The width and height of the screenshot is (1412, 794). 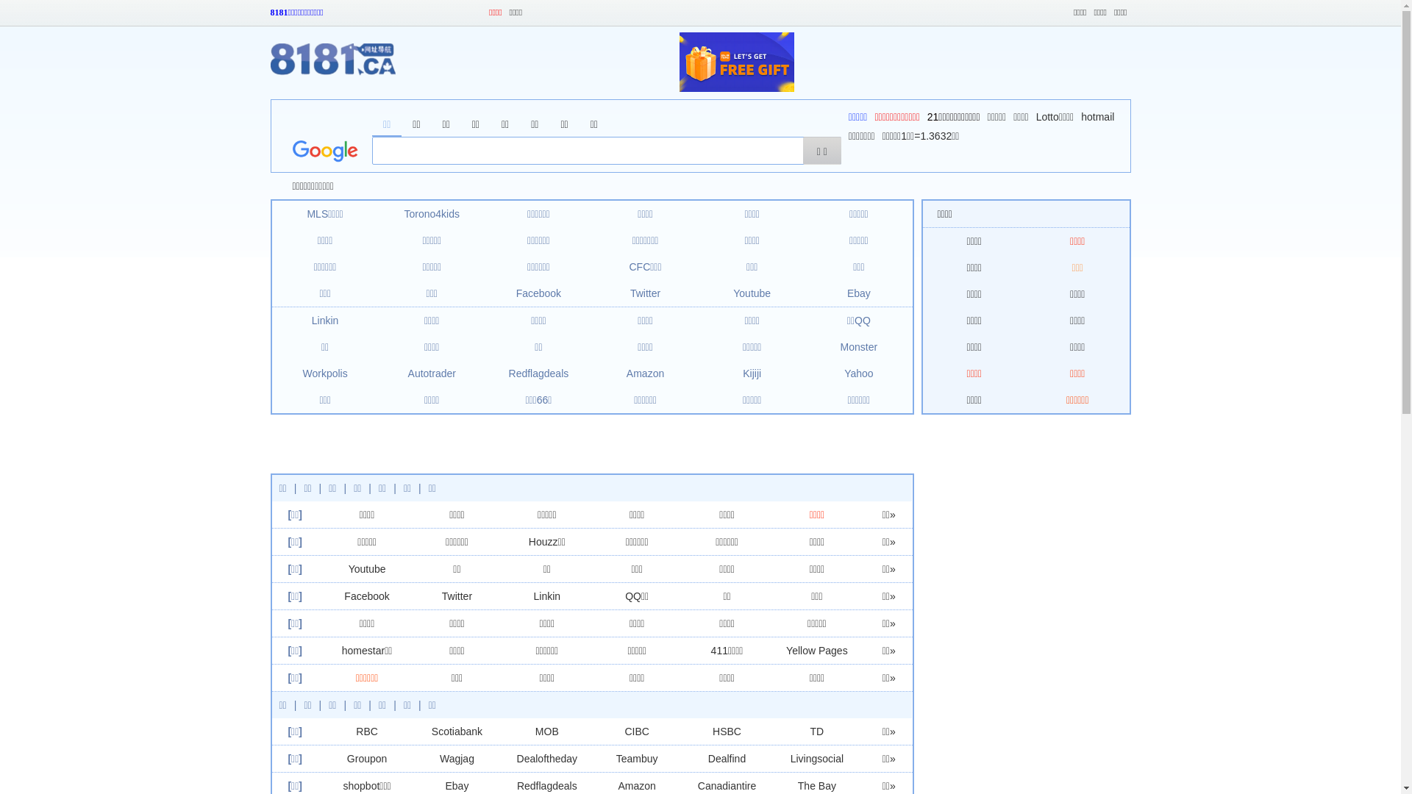 What do you see at coordinates (818, 732) in the screenshot?
I see `TD` at bounding box center [818, 732].